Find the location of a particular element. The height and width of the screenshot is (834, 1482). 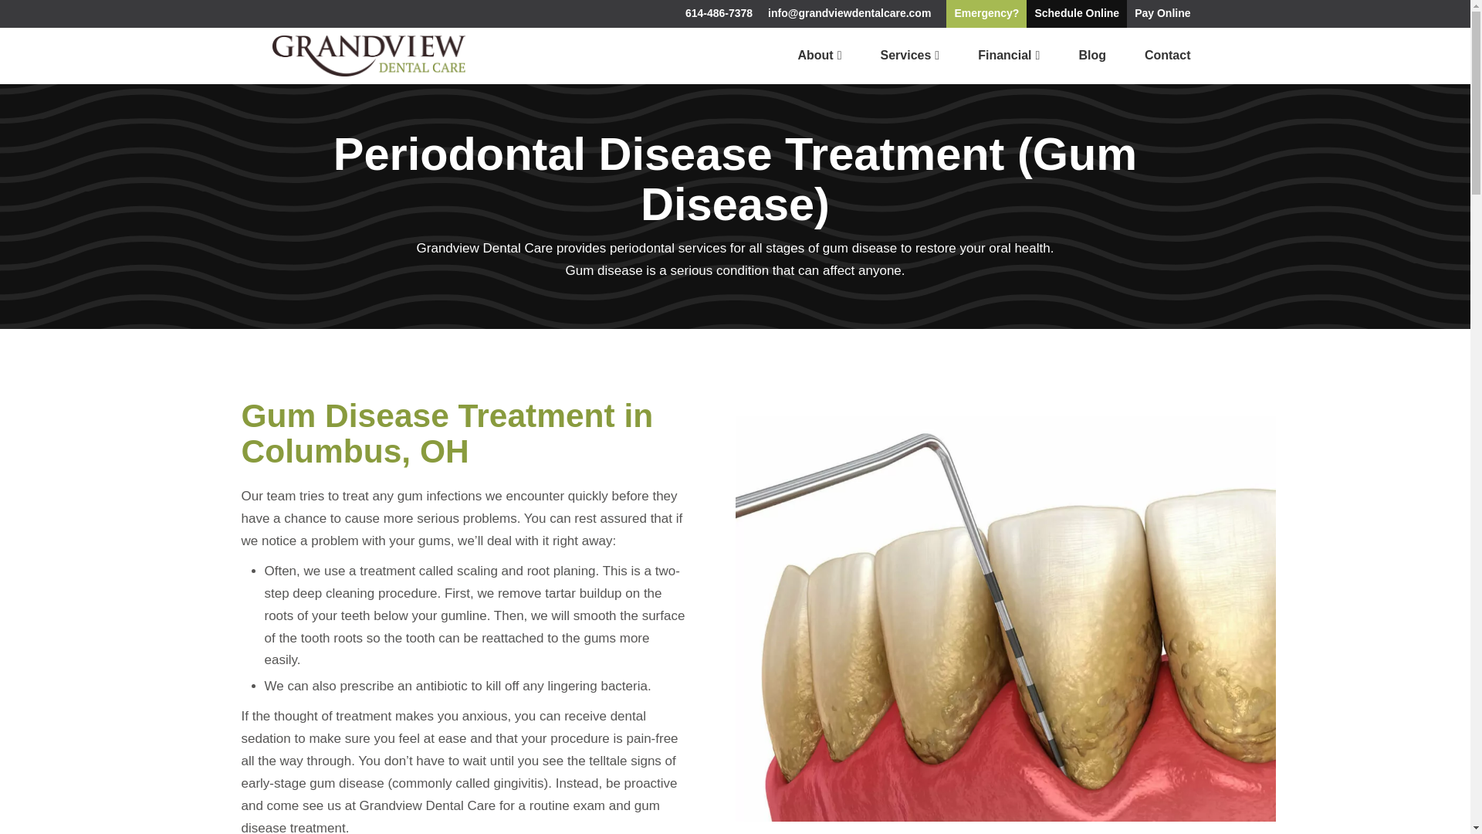

Blog is located at coordinates (1091, 55).